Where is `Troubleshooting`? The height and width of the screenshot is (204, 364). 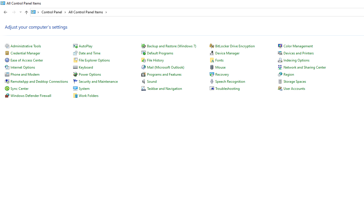
Troubleshooting is located at coordinates (227, 88).